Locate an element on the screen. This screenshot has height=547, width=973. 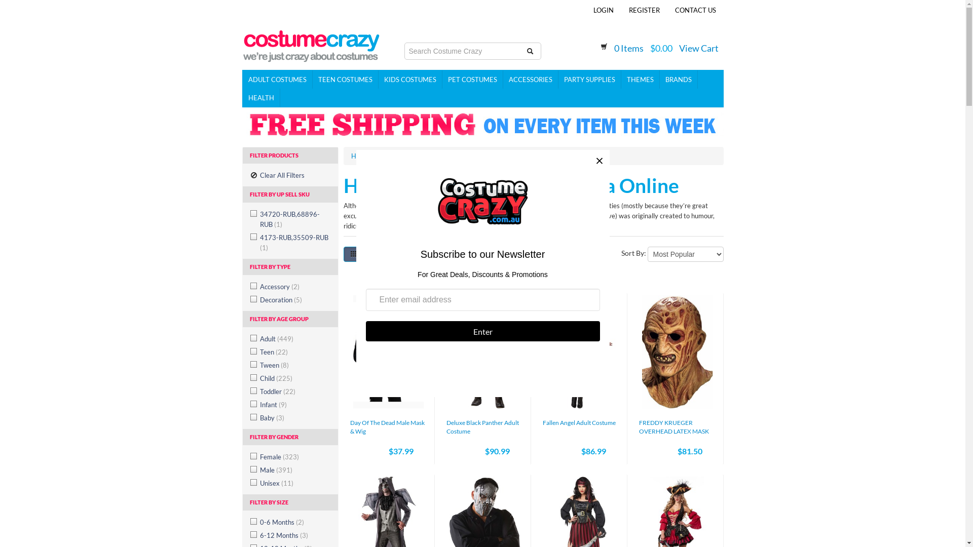
Home is located at coordinates (360, 156).